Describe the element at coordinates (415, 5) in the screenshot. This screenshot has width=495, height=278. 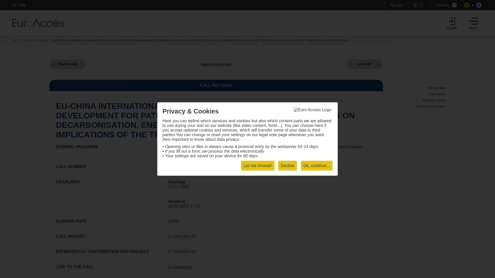
I see `A` at that location.